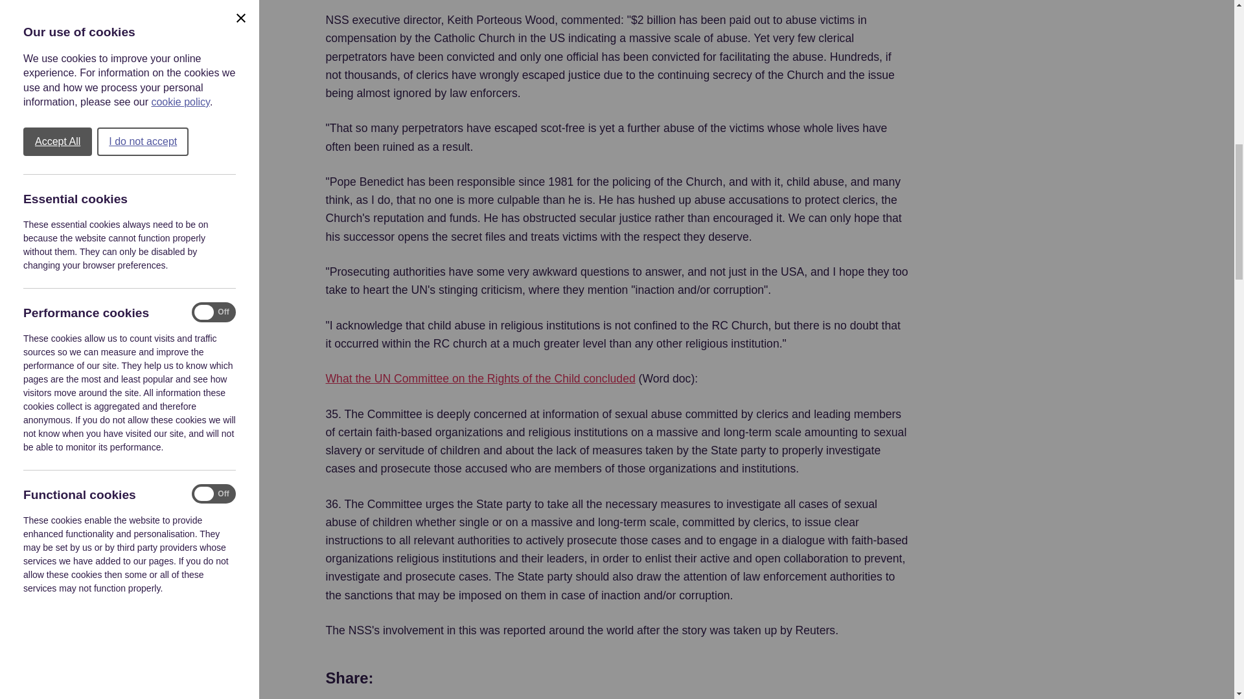  I want to click on What the UN Committee on the Rights of the Child concluded, so click(479, 379).